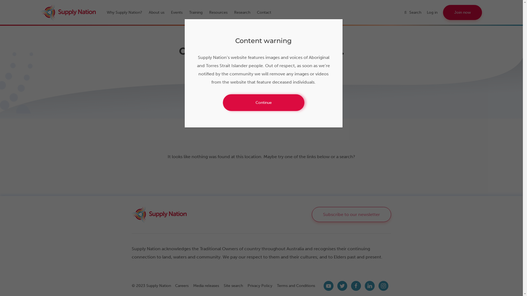 This screenshot has width=527, height=296. Describe the element at coordinates (435, 12) in the screenshot. I see `Log in` at that location.